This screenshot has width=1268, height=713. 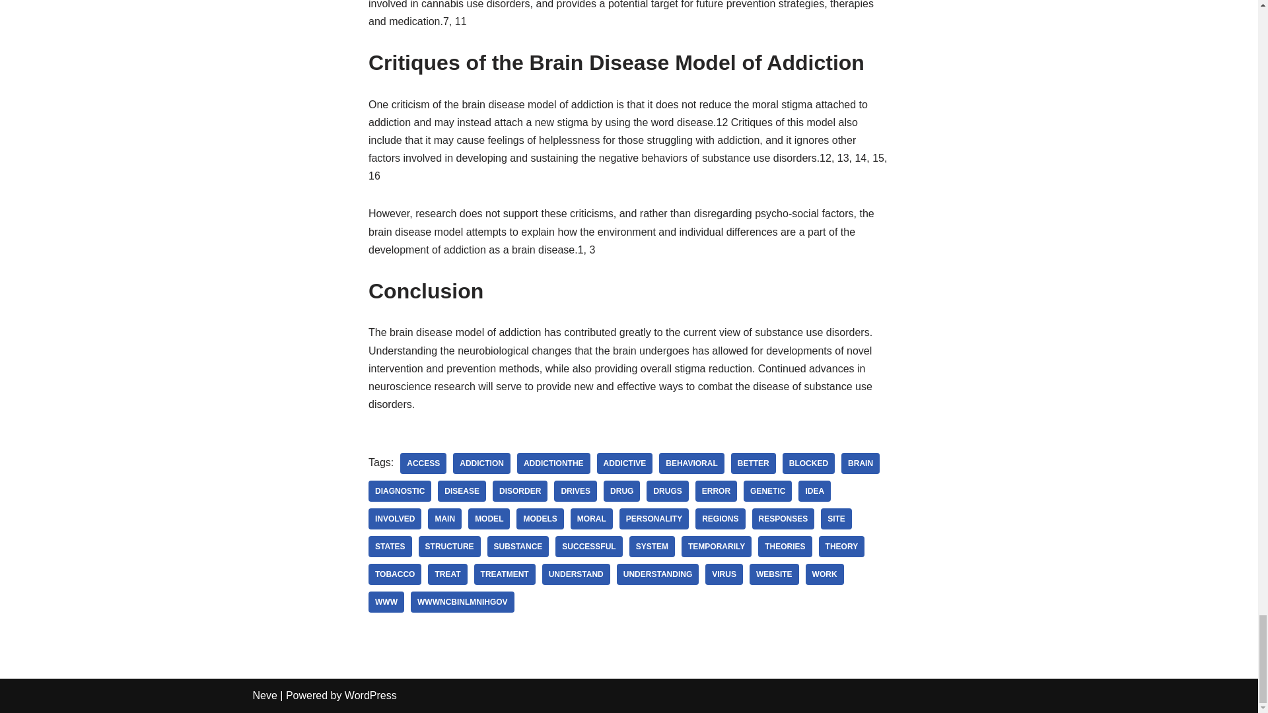 What do you see at coordinates (481, 463) in the screenshot?
I see `addiction` at bounding box center [481, 463].